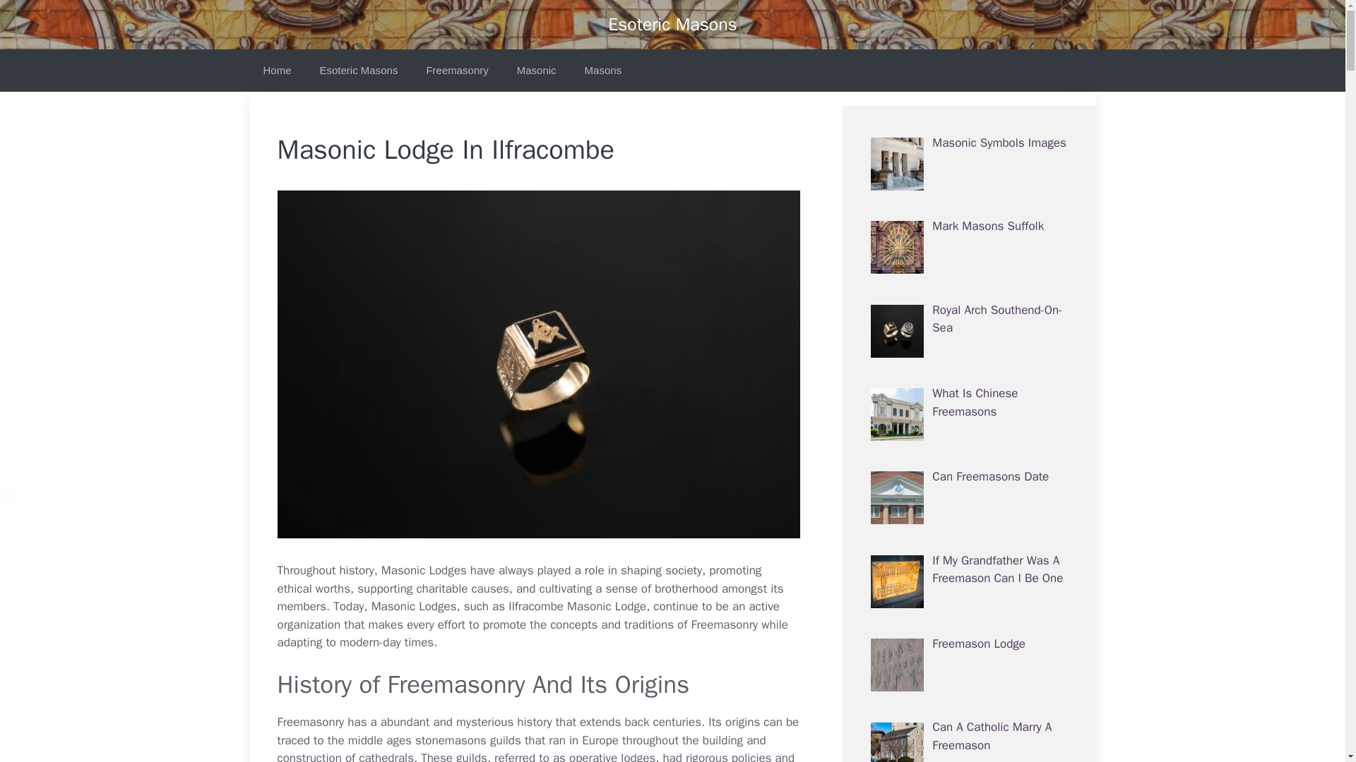 This screenshot has height=762, width=1356. I want to click on Royal Arch Southend-On-Sea, so click(997, 319).